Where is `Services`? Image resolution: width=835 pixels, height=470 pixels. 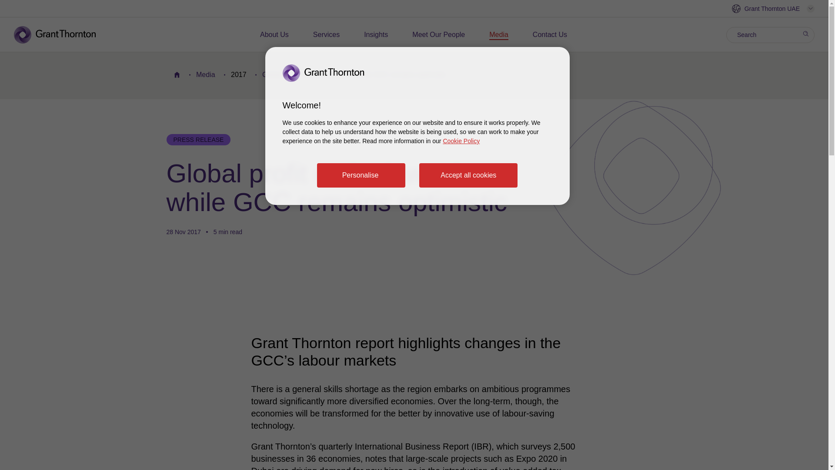
Services is located at coordinates (326, 35).